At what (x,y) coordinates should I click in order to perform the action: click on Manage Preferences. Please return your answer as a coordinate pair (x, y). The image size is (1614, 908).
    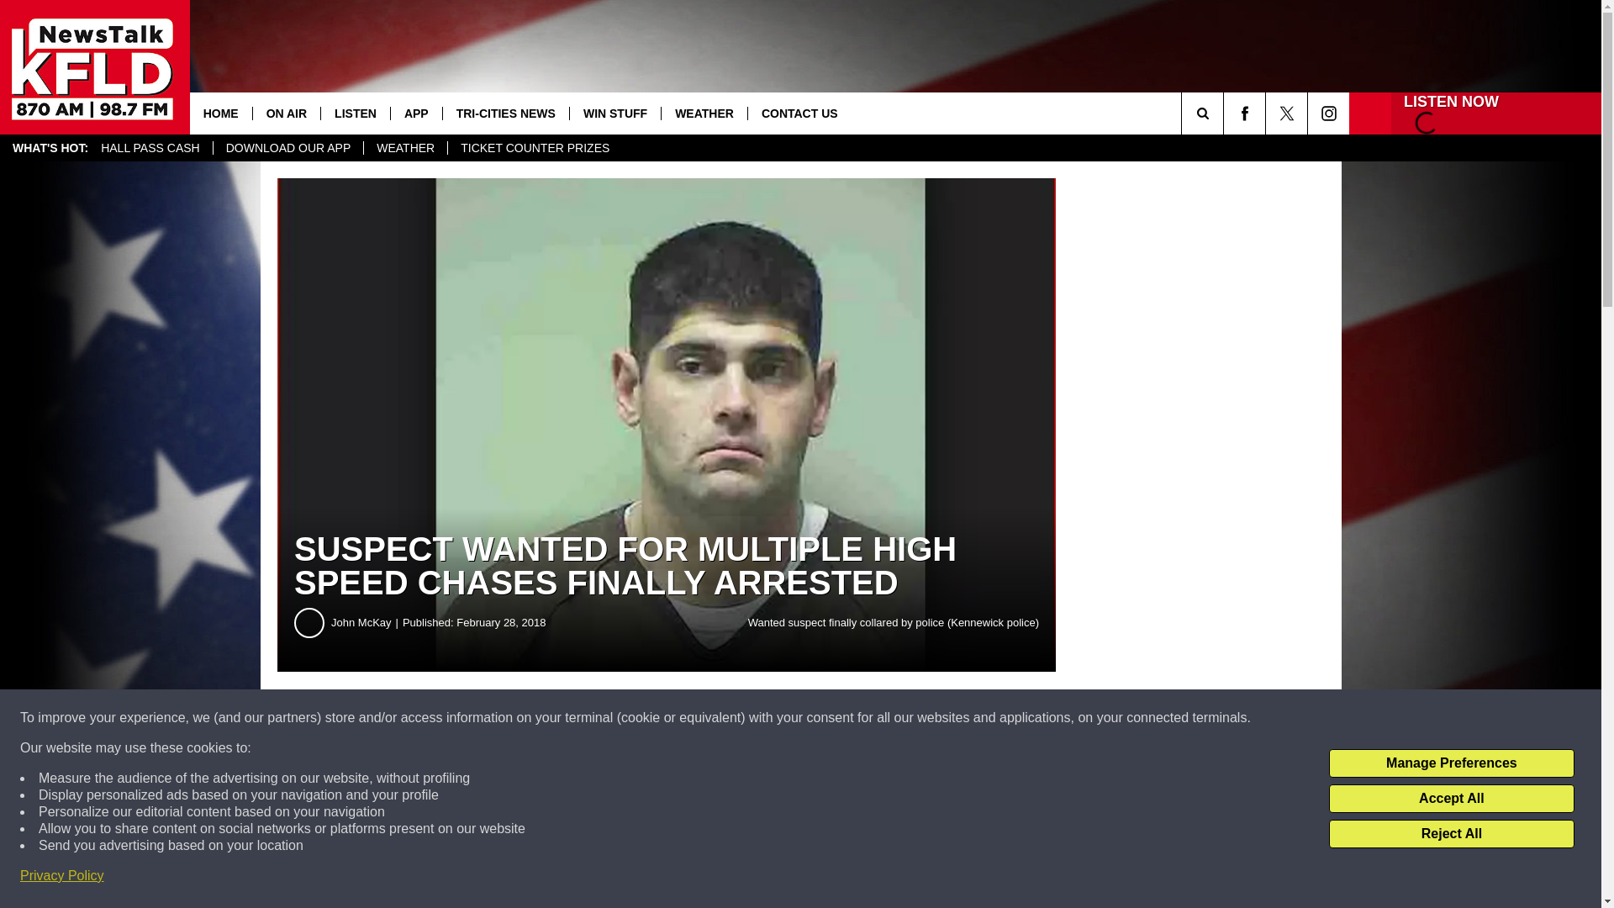
    Looking at the image, I should click on (1451, 763).